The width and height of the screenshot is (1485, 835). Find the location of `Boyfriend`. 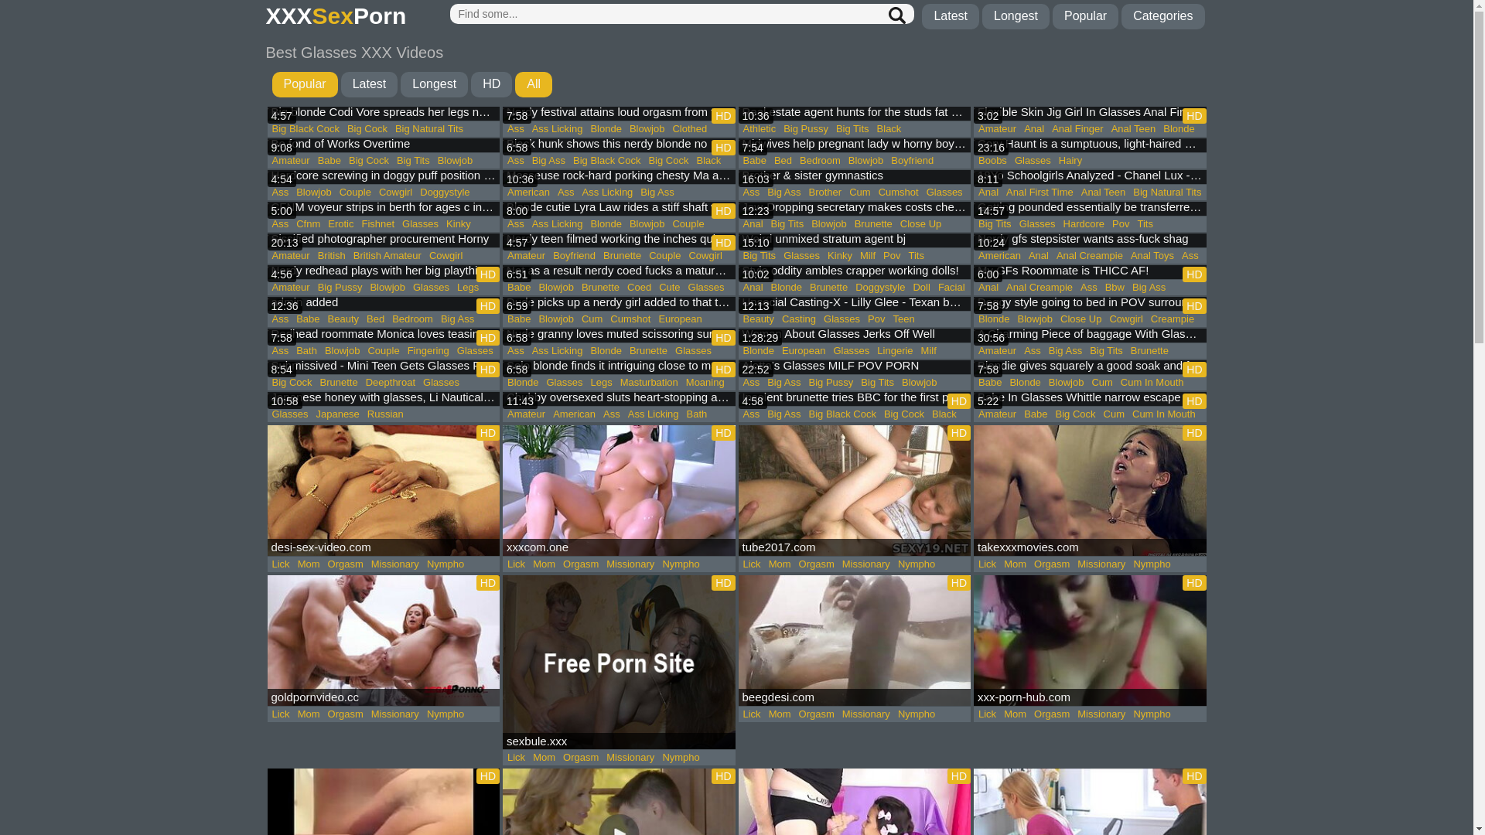

Boyfriend is located at coordinates (574, 256).